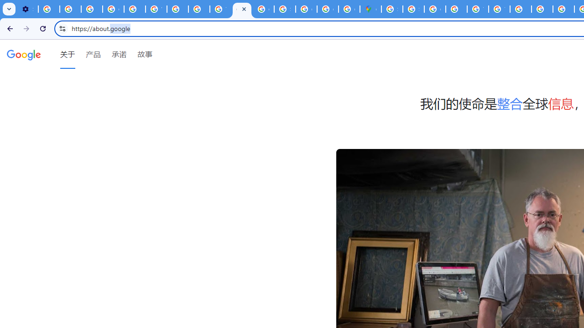  I want to click on Privacy Help Center - Policies Help, so click(199, 9).